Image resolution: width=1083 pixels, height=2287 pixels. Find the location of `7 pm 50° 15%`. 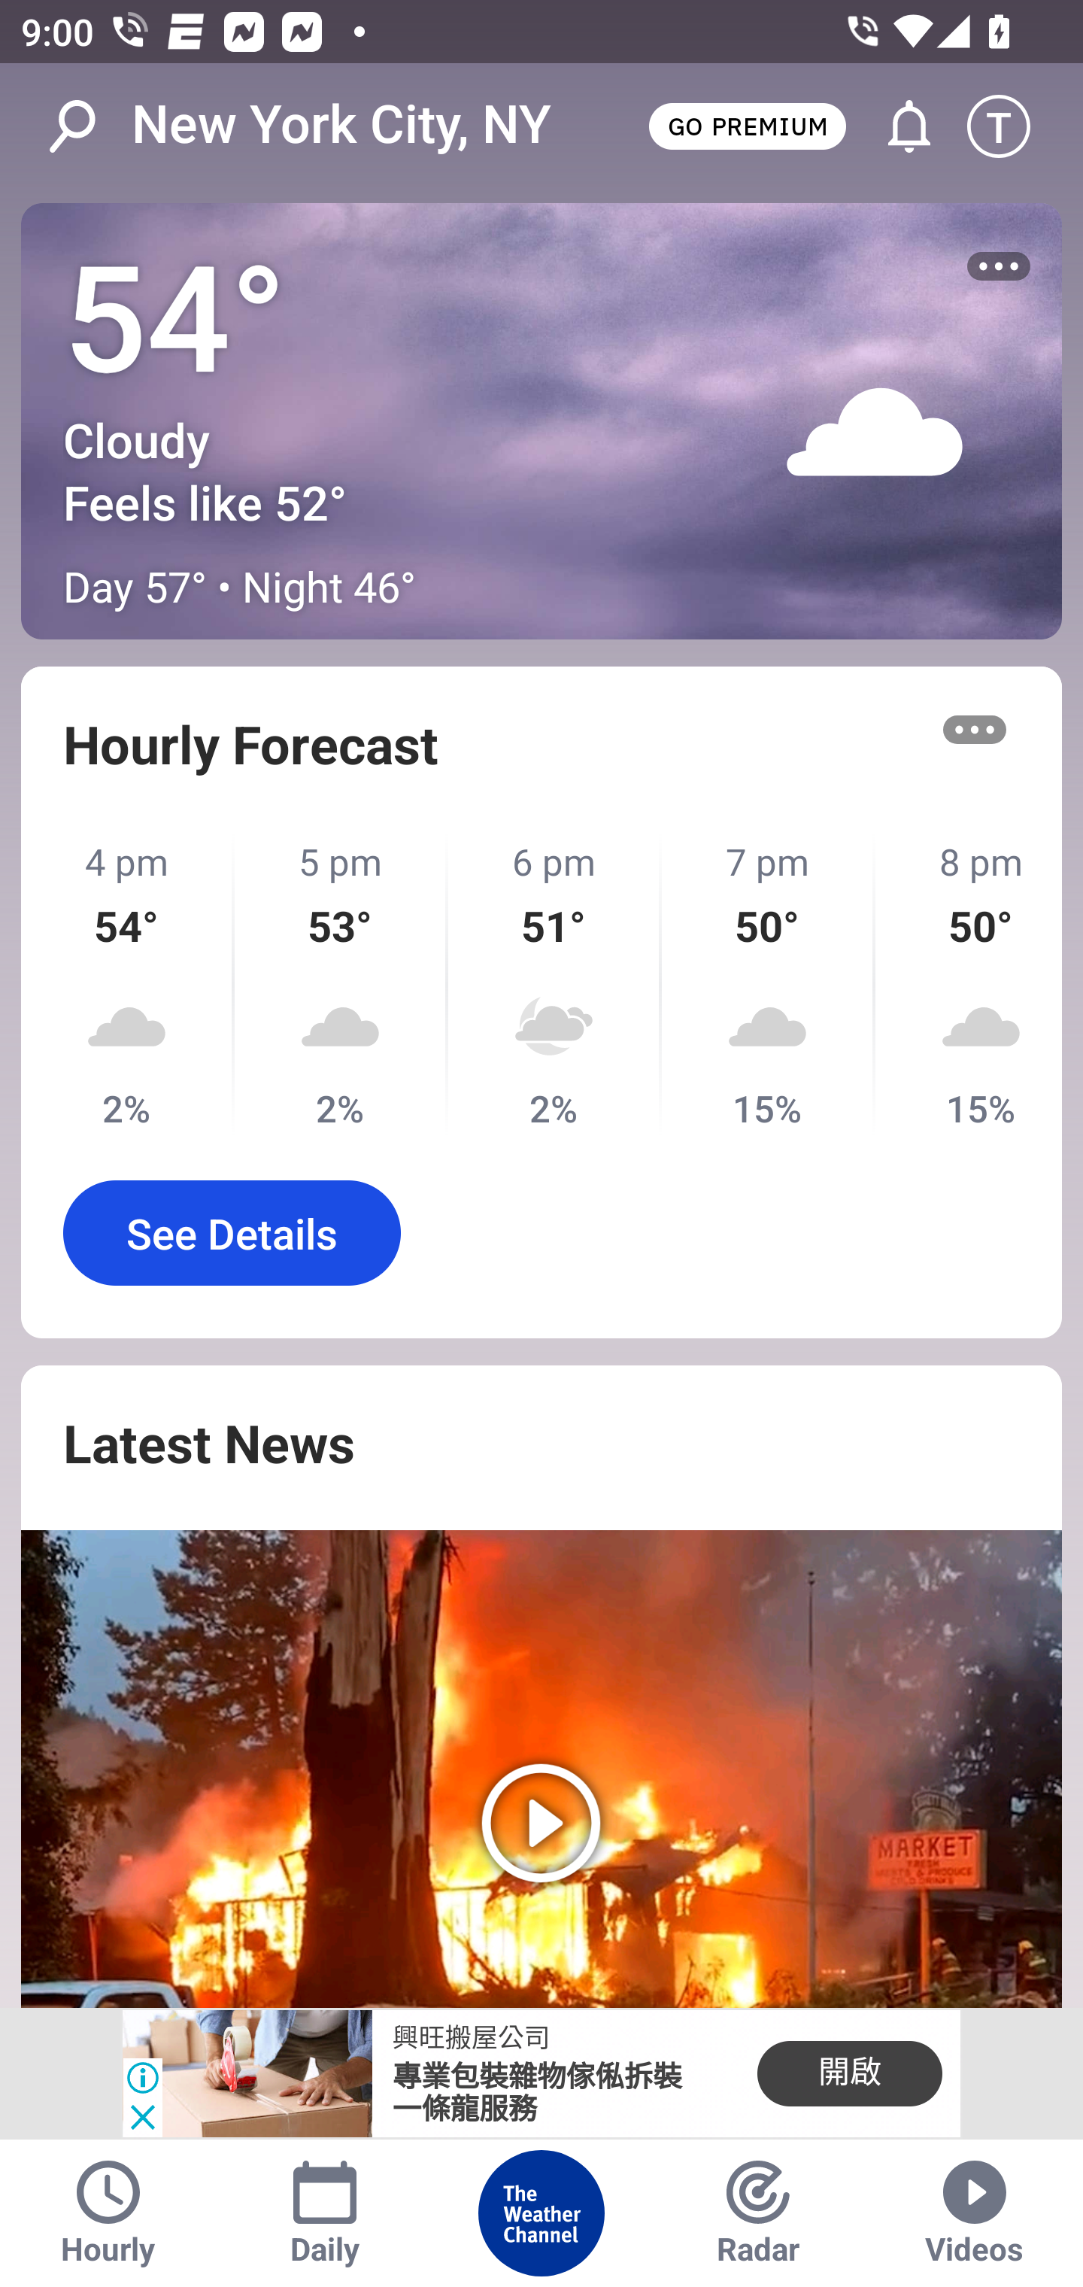

7 pm 50° 15% is located at coordinates (768, 984).